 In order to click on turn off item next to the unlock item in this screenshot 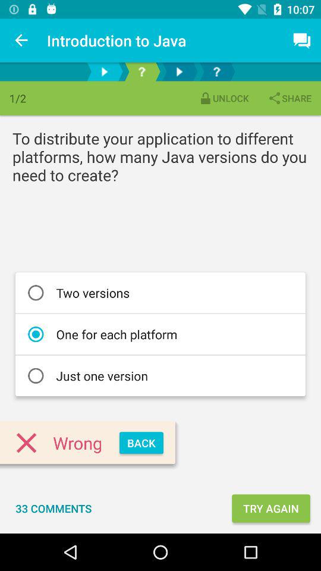, I will do `click(289, 98)`.